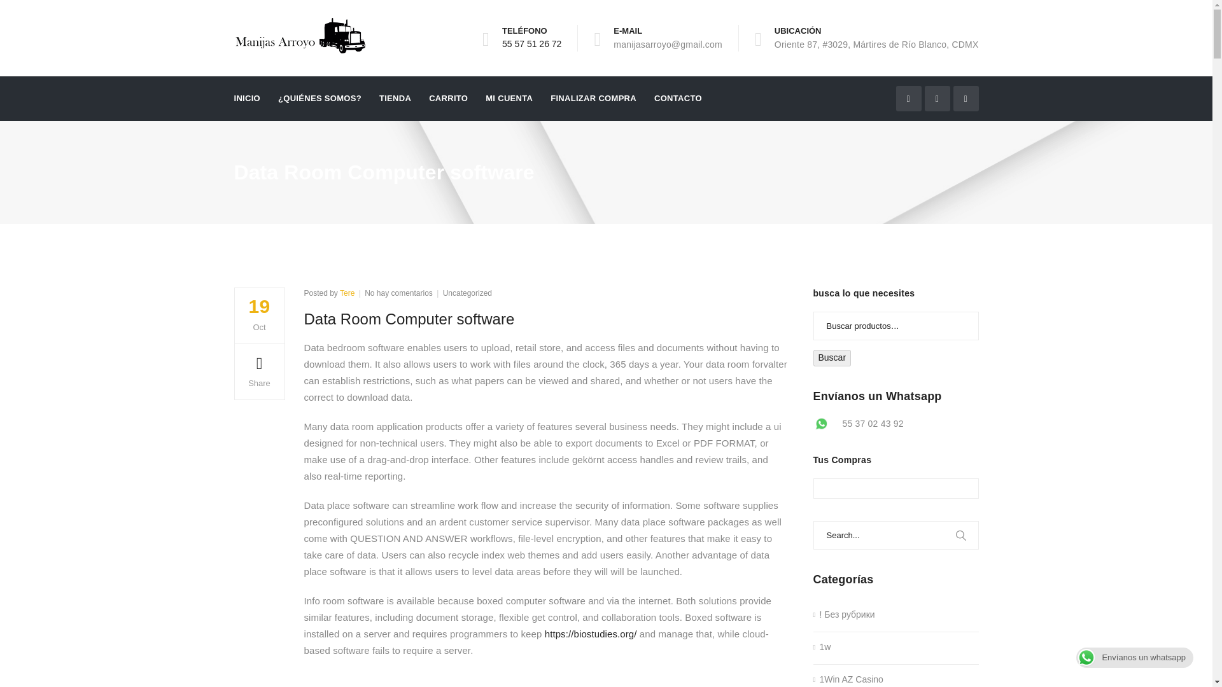 Image resolution: width=1222 pixels, height=687 pixels. Describe the element at coordinates (509, 98) in the screenshot. I see `Uncategorized` at that location.